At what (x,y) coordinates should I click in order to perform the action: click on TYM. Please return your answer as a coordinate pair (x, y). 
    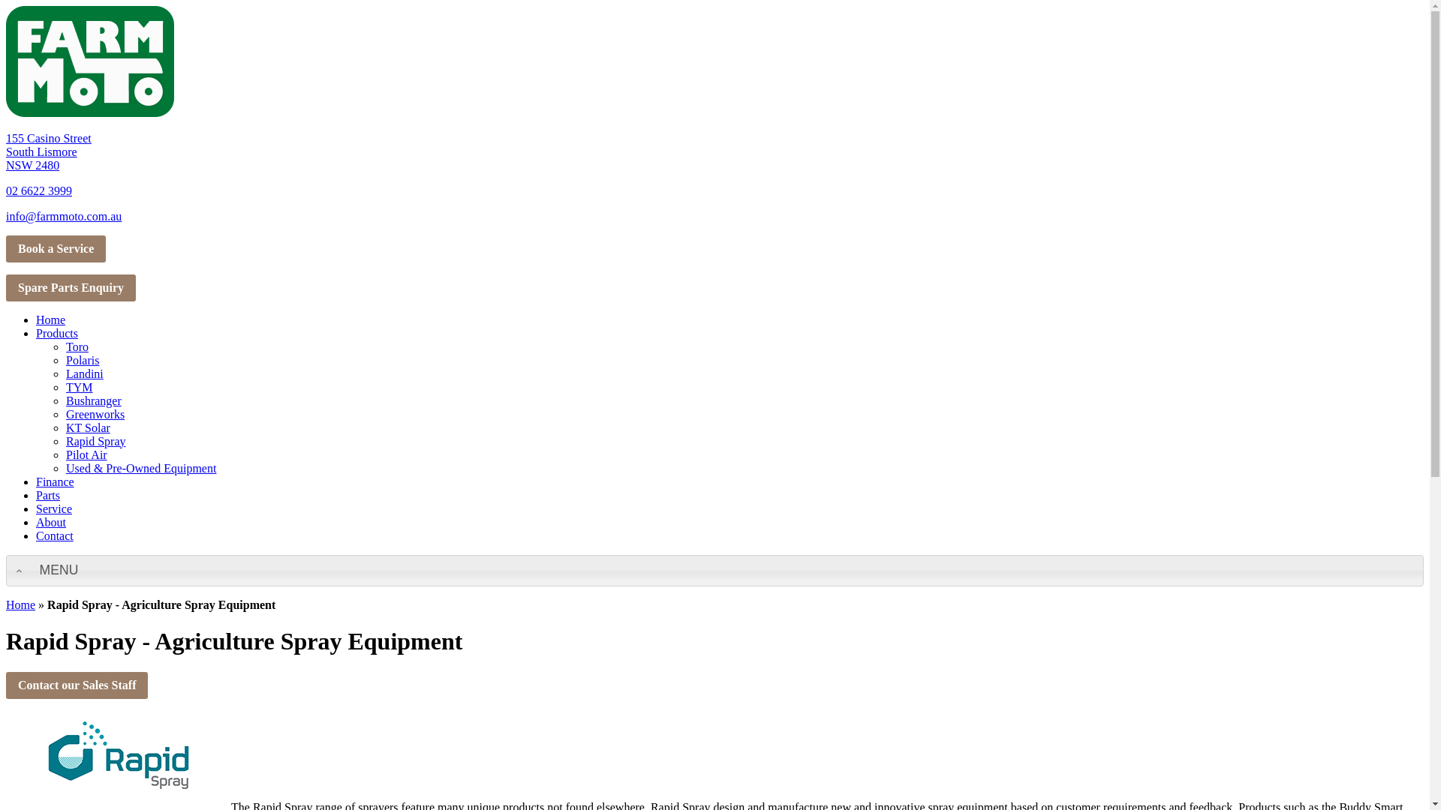
    Looking at the image, I should click on (80, 387).